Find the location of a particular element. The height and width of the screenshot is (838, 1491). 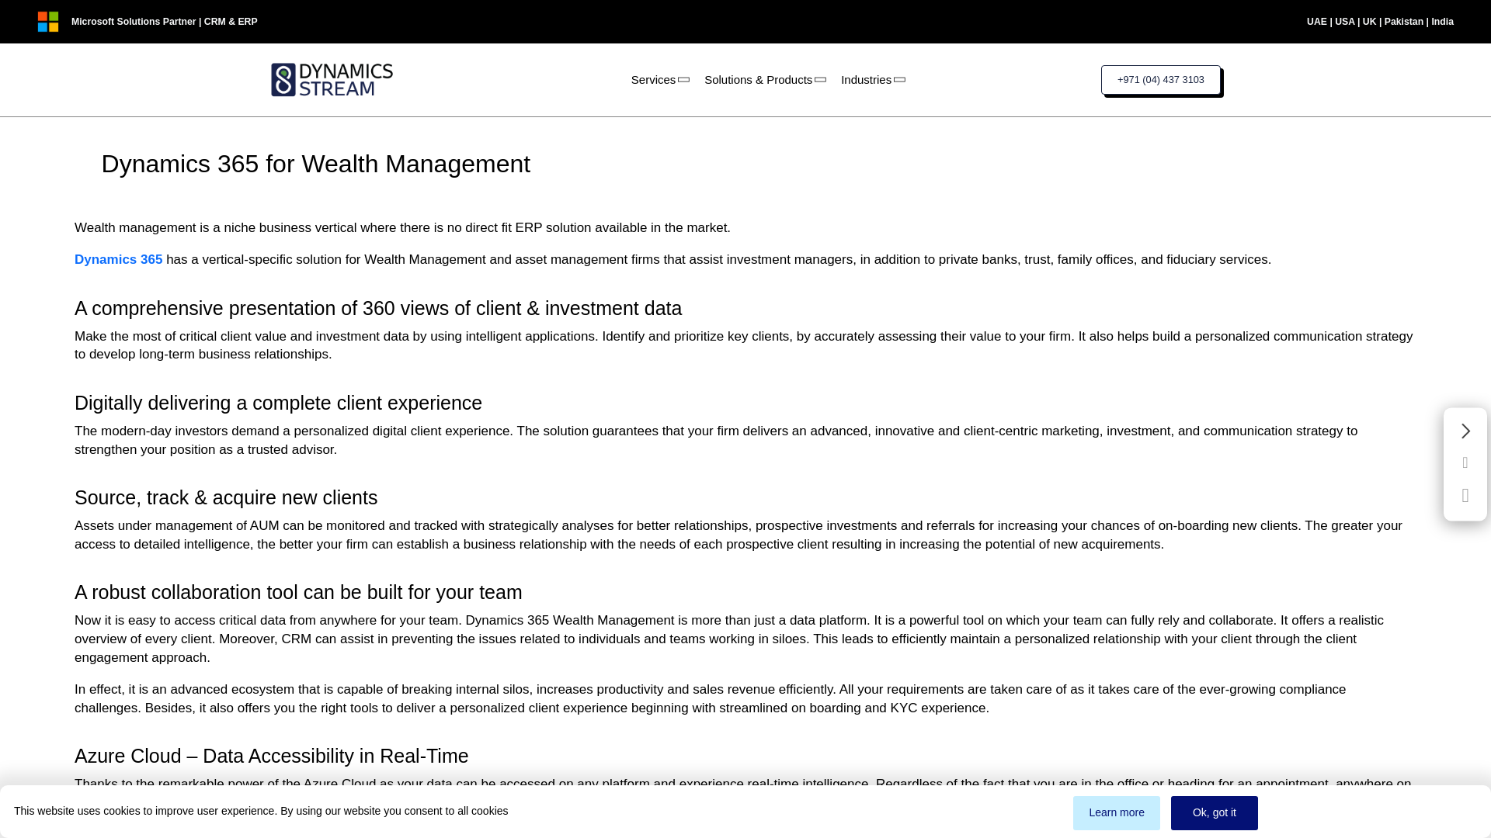

Industries is located at coordinates (871, 79).